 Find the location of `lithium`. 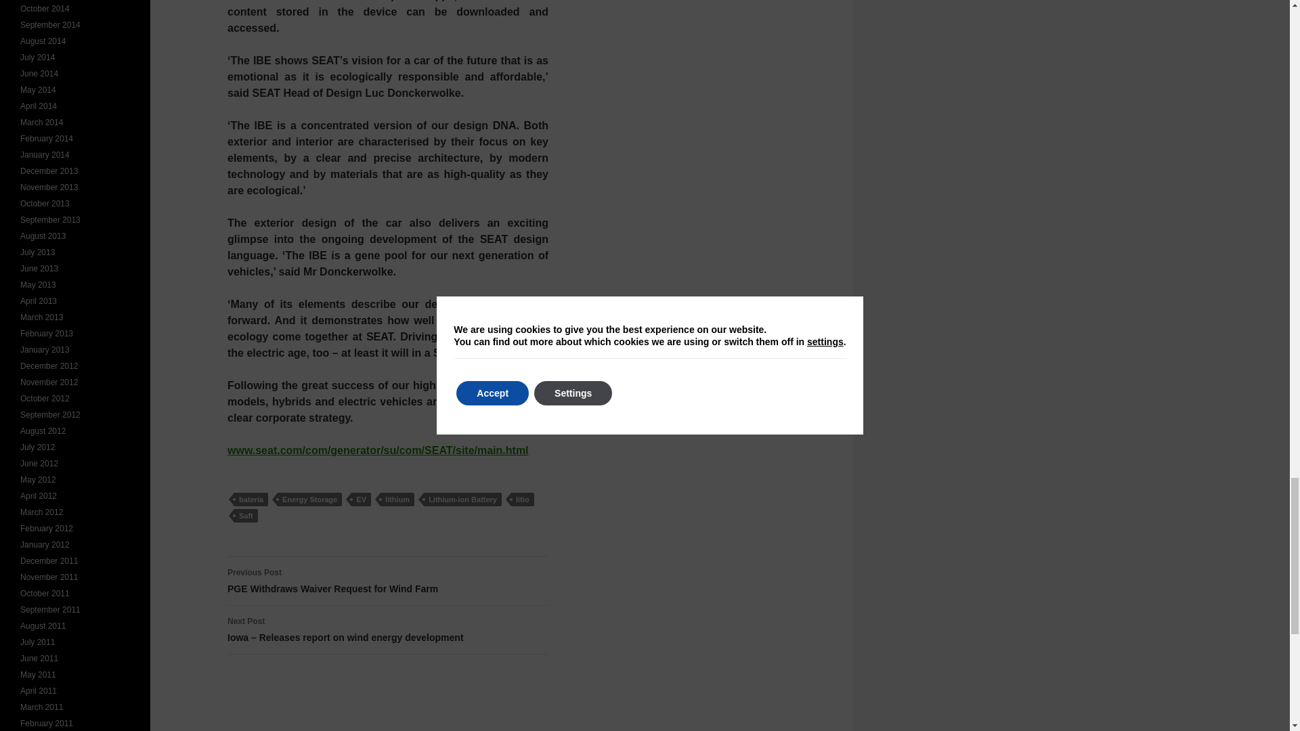

lithium is located at coordinates (397, 500).